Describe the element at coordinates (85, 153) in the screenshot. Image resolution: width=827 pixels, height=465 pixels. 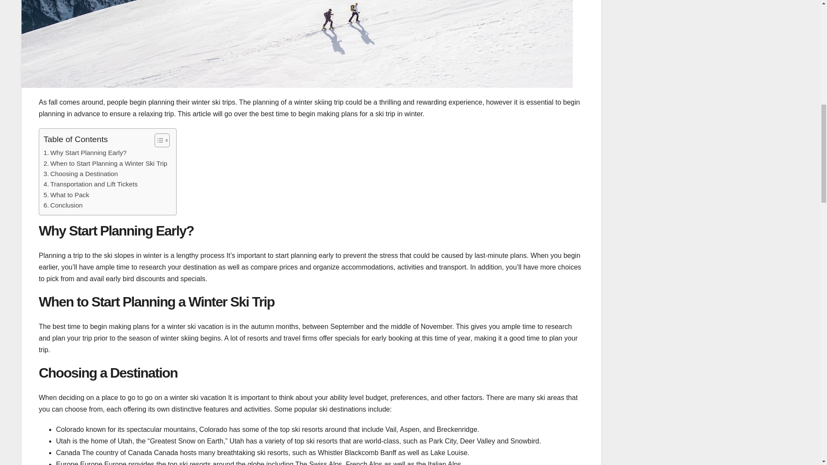
I see `Why Start Planning Early?` at that location.